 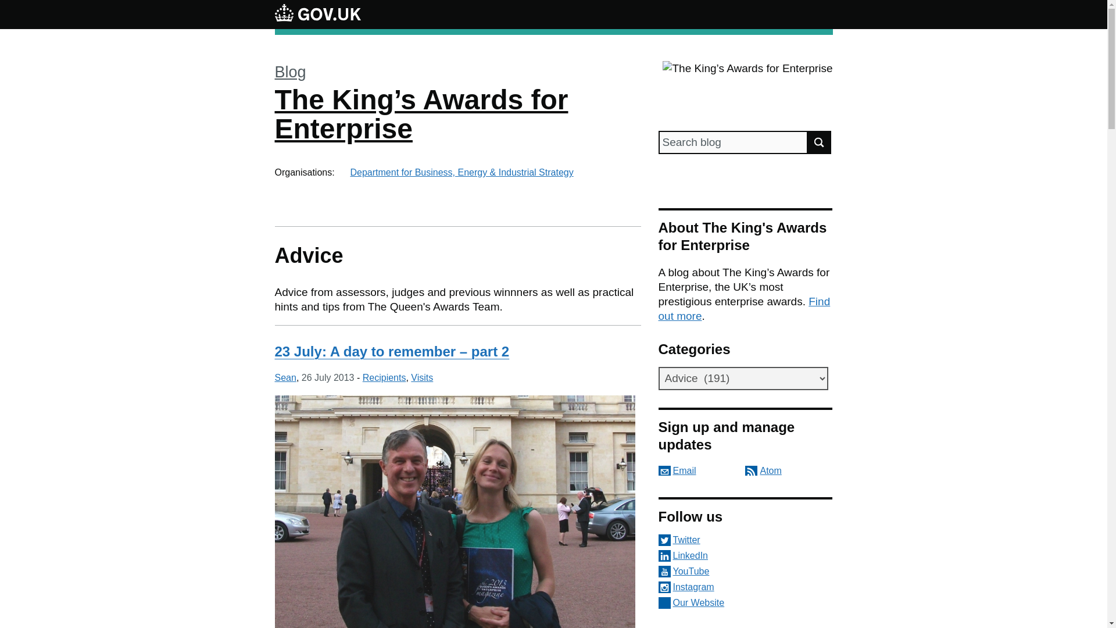 I want to click on Search, so click(x=820, y=142).